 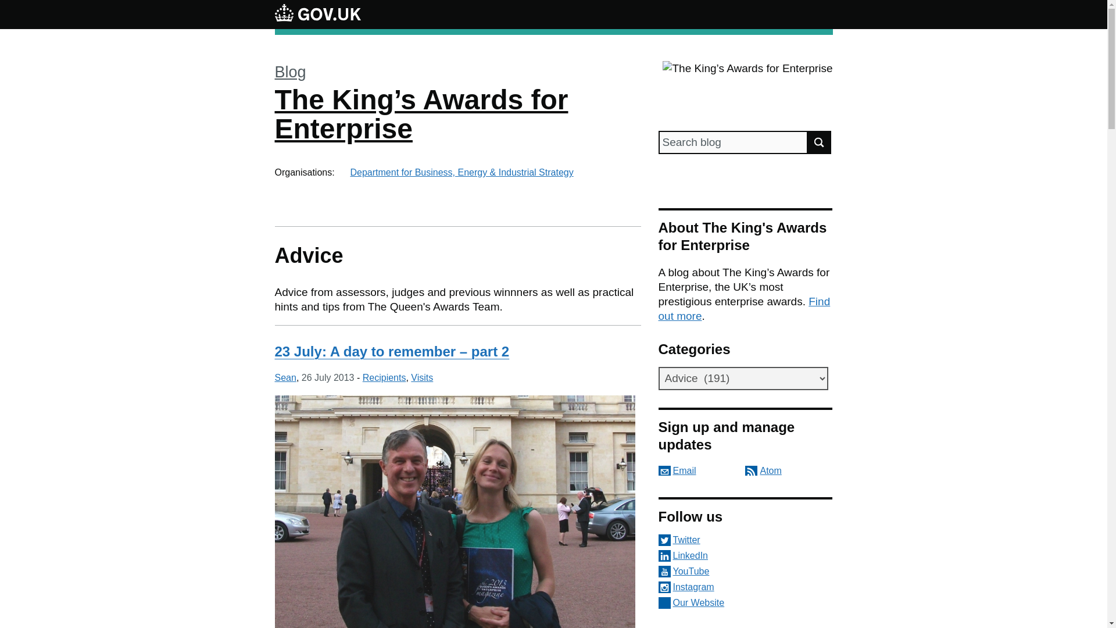 I want to click on Search, so click(x=820, y=142).